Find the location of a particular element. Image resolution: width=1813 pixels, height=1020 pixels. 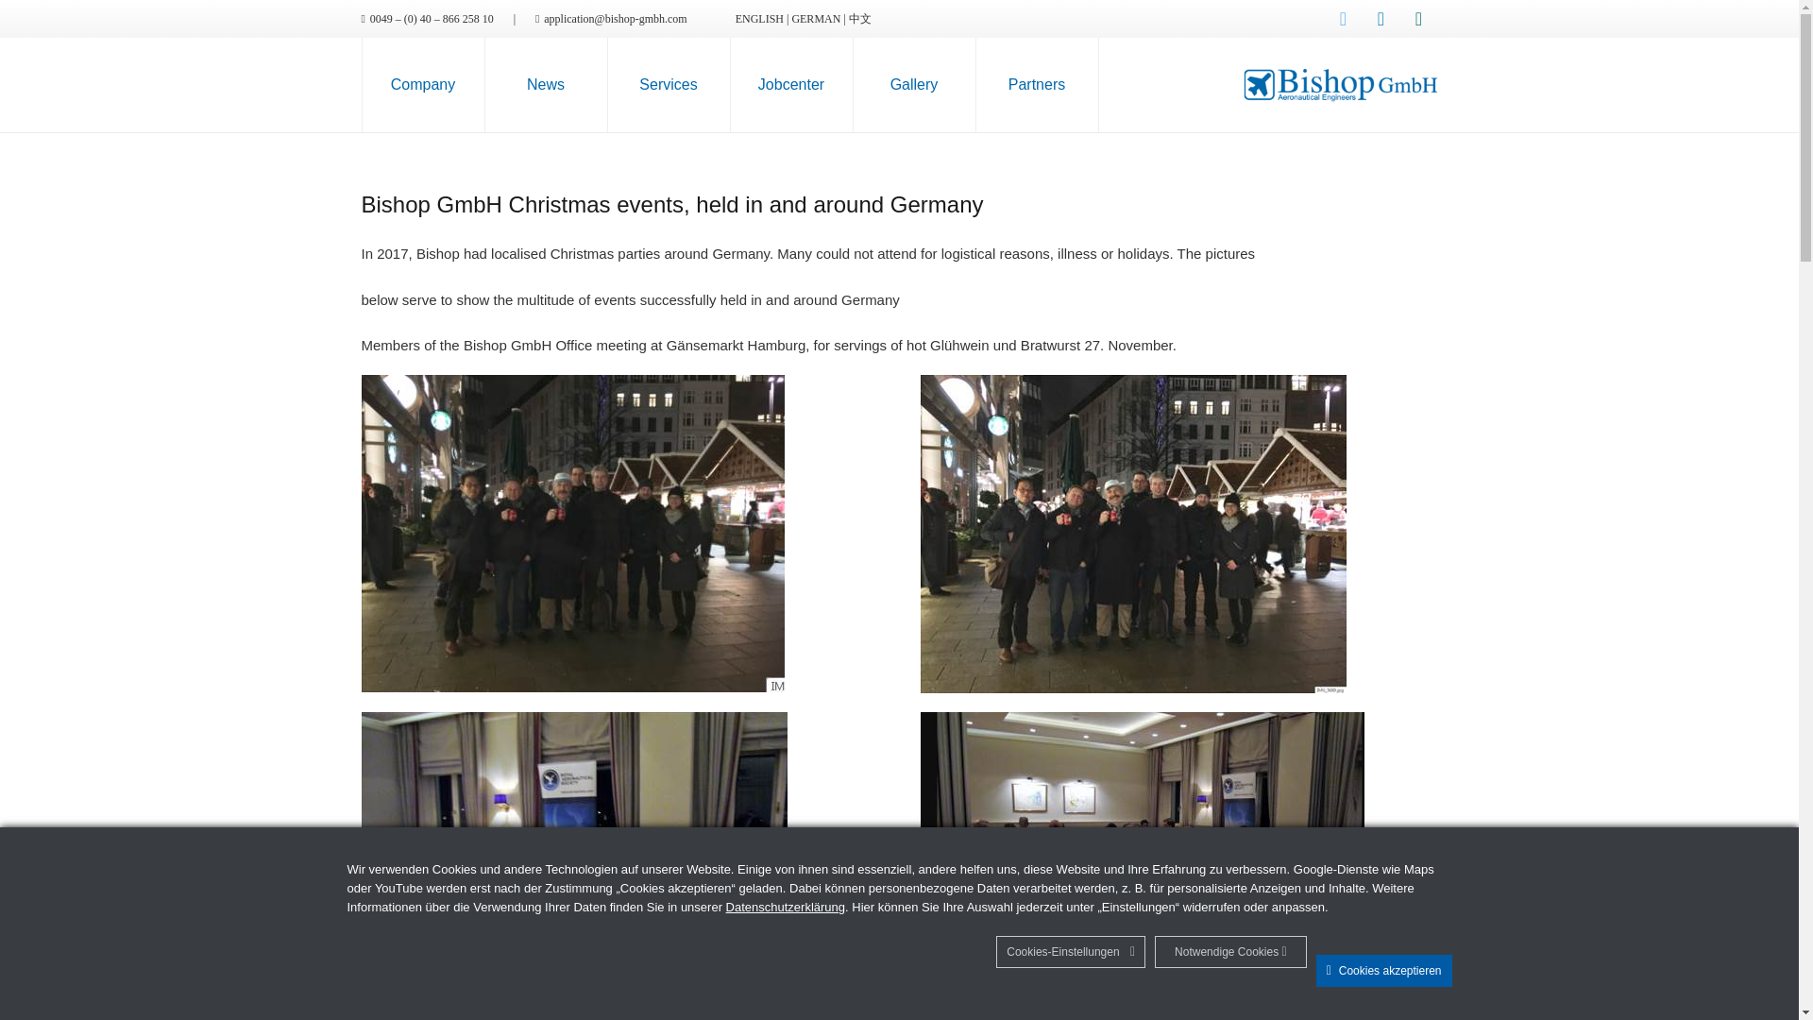

Company is located at coordinates (423, 85).